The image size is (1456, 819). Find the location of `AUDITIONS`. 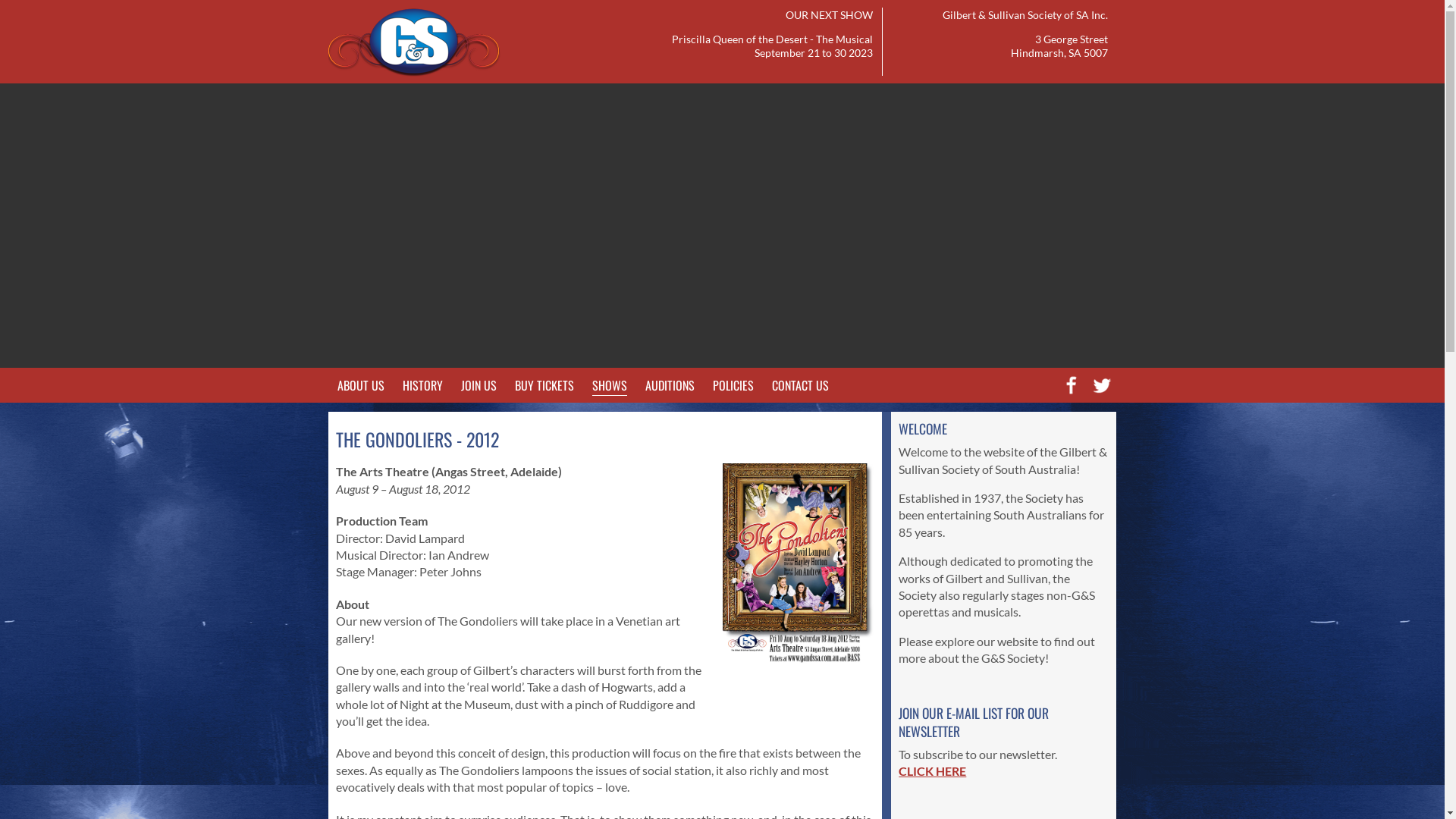

AUDITIONS is located at coordinates (669, 385).